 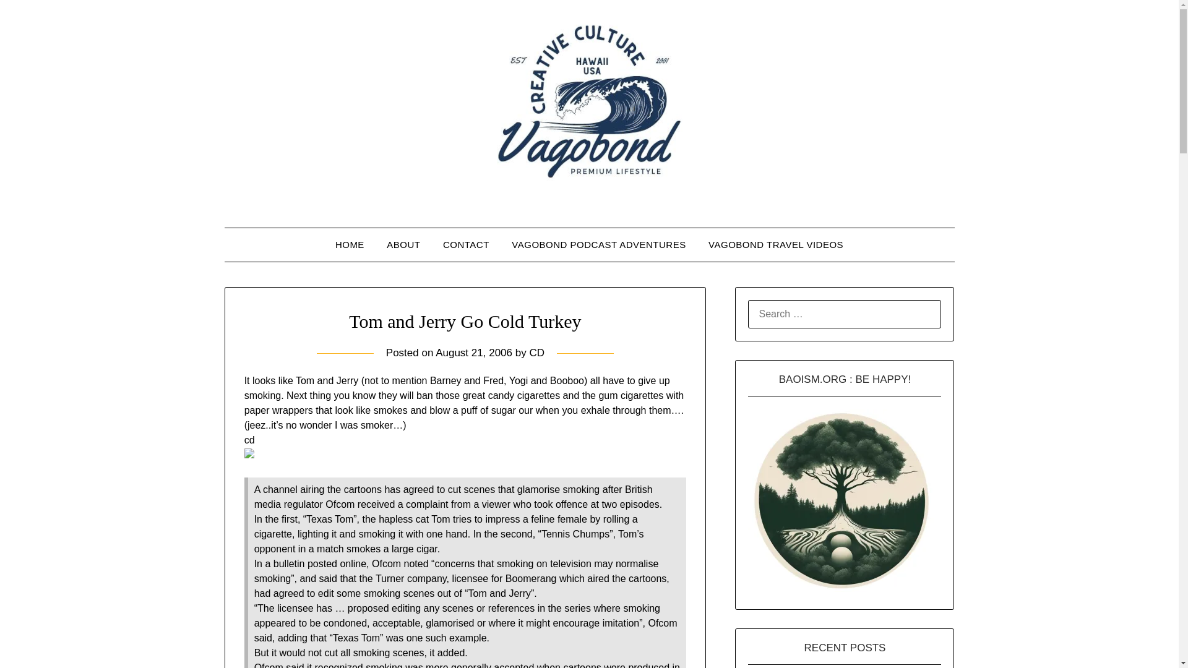 What do you see at coordinates (466, 245) in the screenshot?
I see `CONTACT` at bounding box center [466, 245].